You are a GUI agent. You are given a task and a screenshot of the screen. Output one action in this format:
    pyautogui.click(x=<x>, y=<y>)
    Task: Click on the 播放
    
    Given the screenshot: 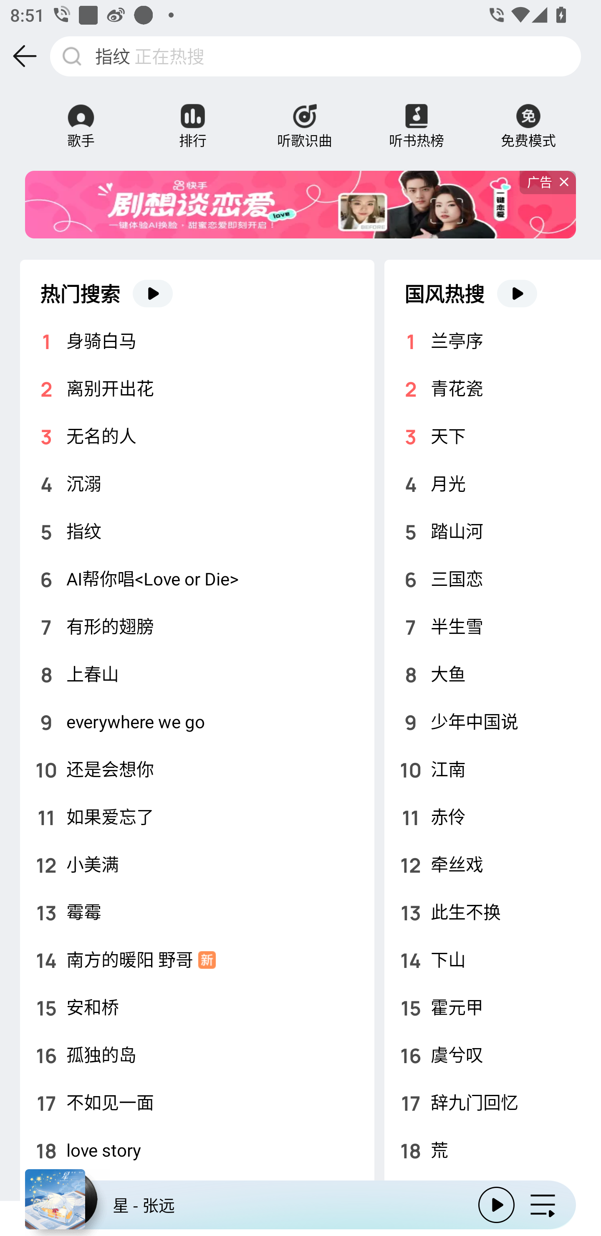 What is the action you would take?
    pyautogui.click(x=496, y=1205)
    